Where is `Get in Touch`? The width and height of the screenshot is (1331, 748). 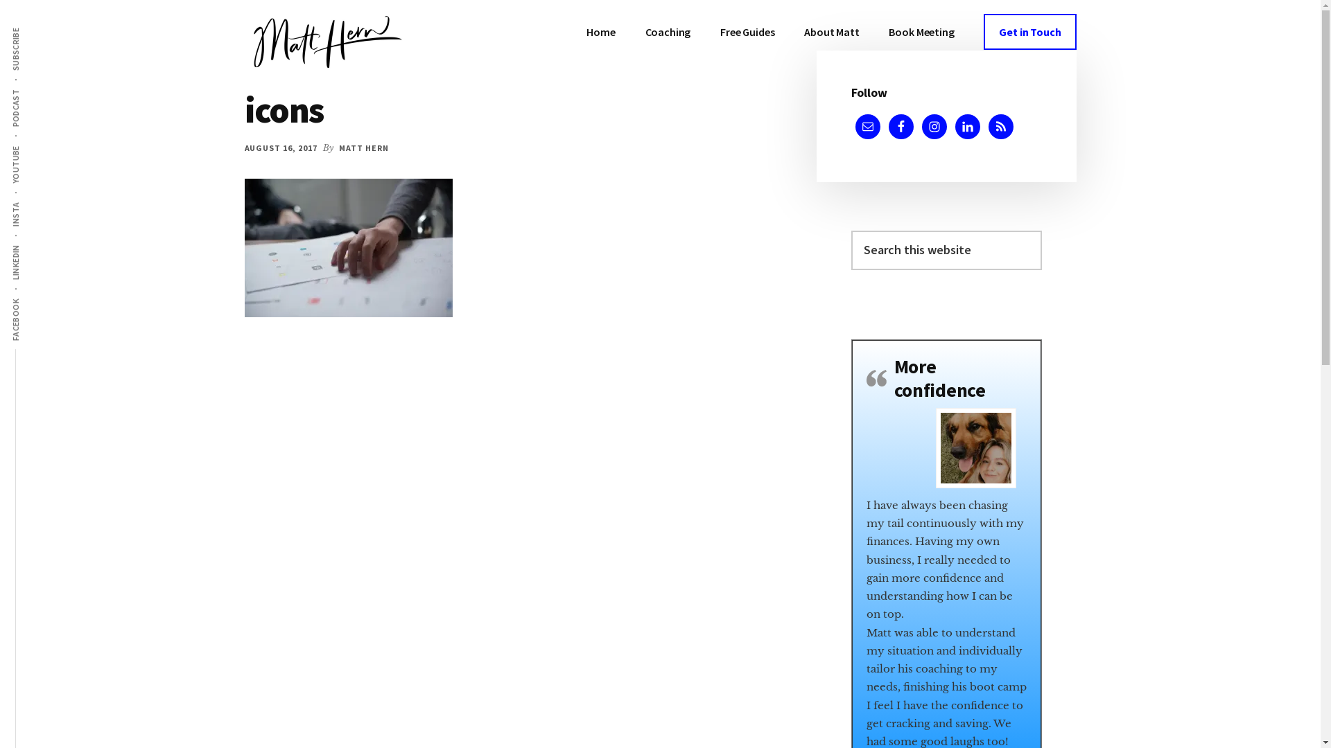 Get in Touch is located at coordinates (1030, 32).